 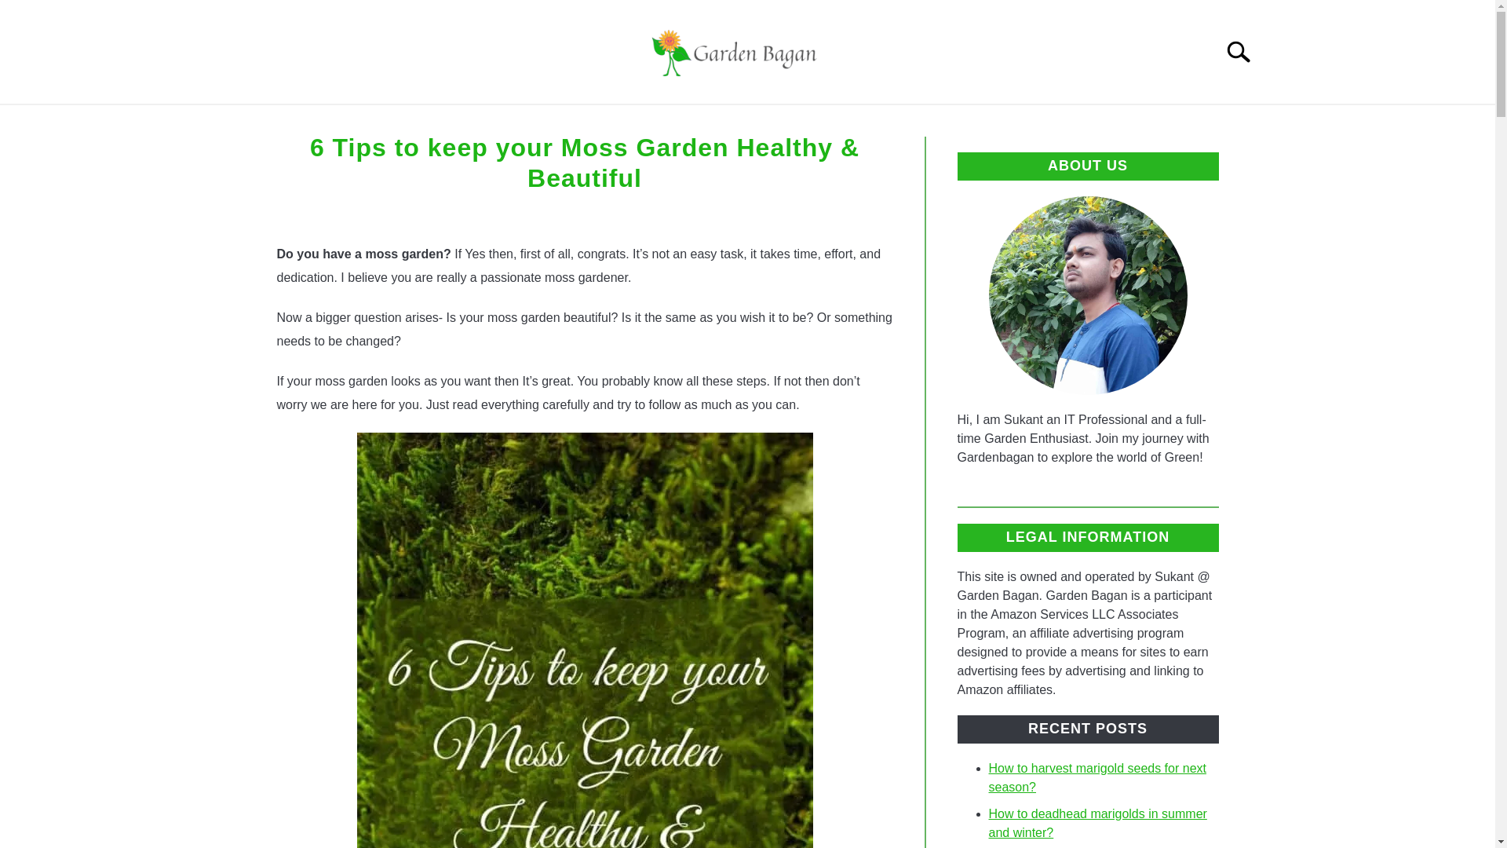 What do you see at coordinates (714, 122) in the screenshot?
I see `VEGETABLES` at bounding box center [714, 122].